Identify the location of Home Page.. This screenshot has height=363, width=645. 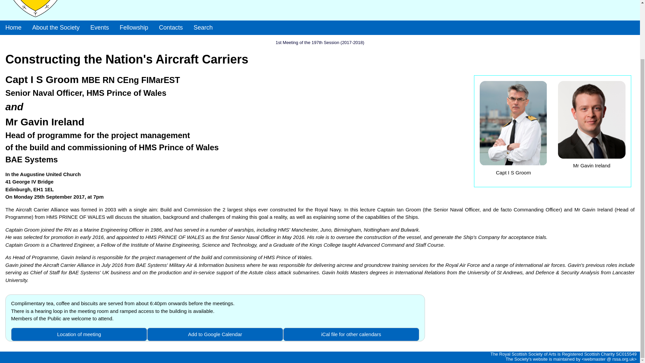
(13, 28).